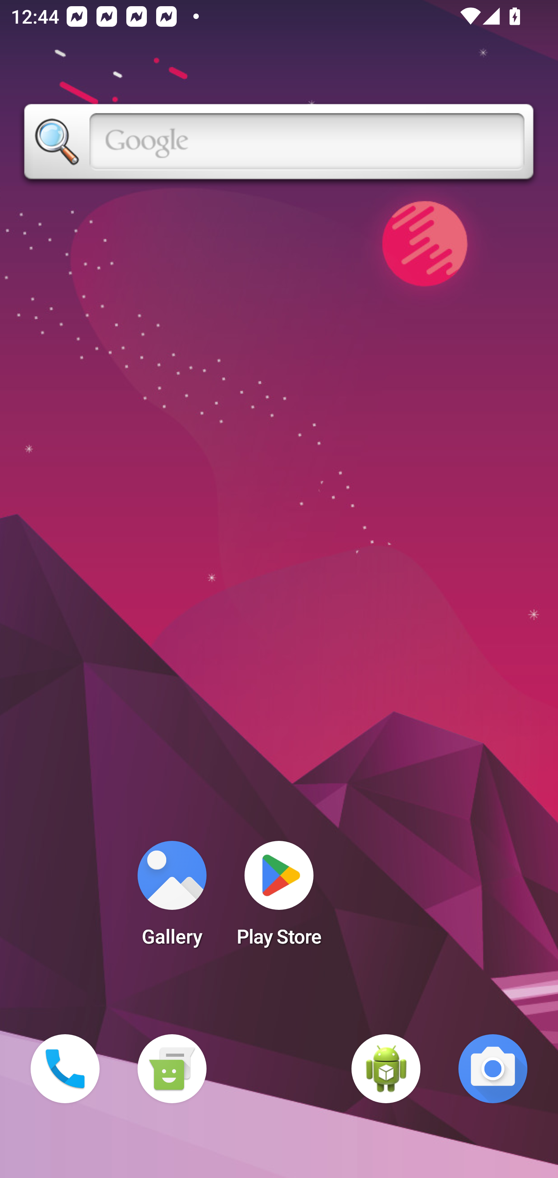  Describe the element at coordinates (386, 1069) in the screenshot. I see `WebView Browser Tester` at that location.